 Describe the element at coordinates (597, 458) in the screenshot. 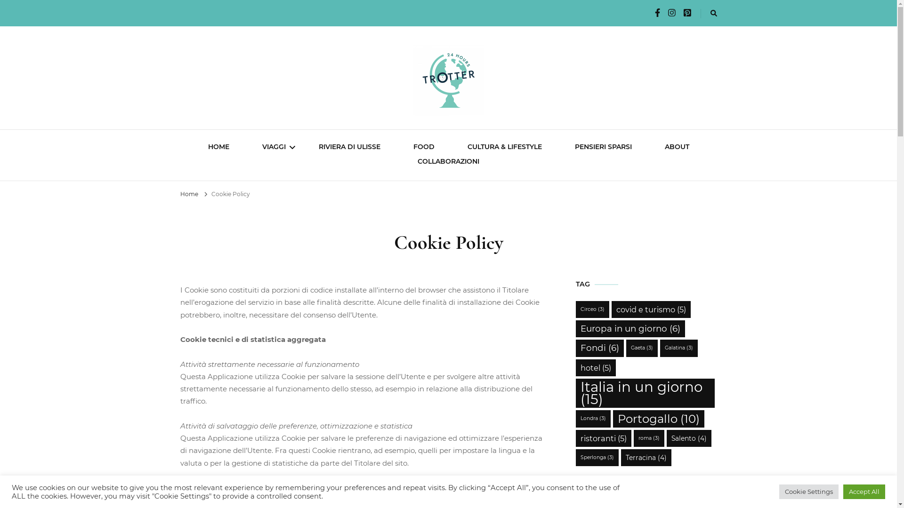

I see `Sperlonga (3)` at that location.